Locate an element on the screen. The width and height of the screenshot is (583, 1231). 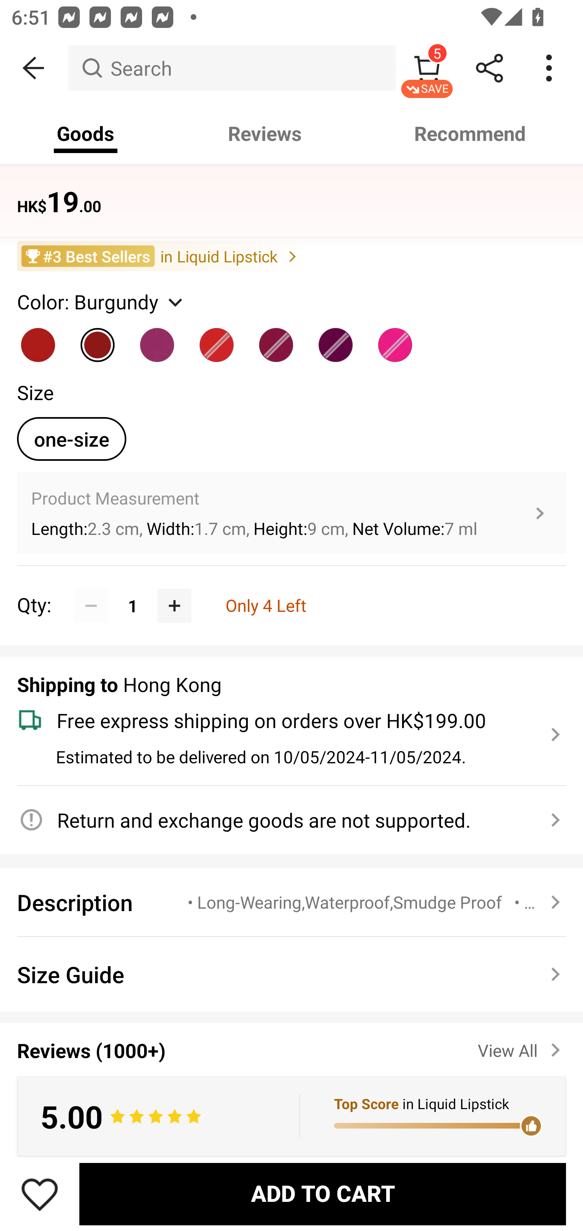
Color: Burgundy is located at coordinates (101, 301).